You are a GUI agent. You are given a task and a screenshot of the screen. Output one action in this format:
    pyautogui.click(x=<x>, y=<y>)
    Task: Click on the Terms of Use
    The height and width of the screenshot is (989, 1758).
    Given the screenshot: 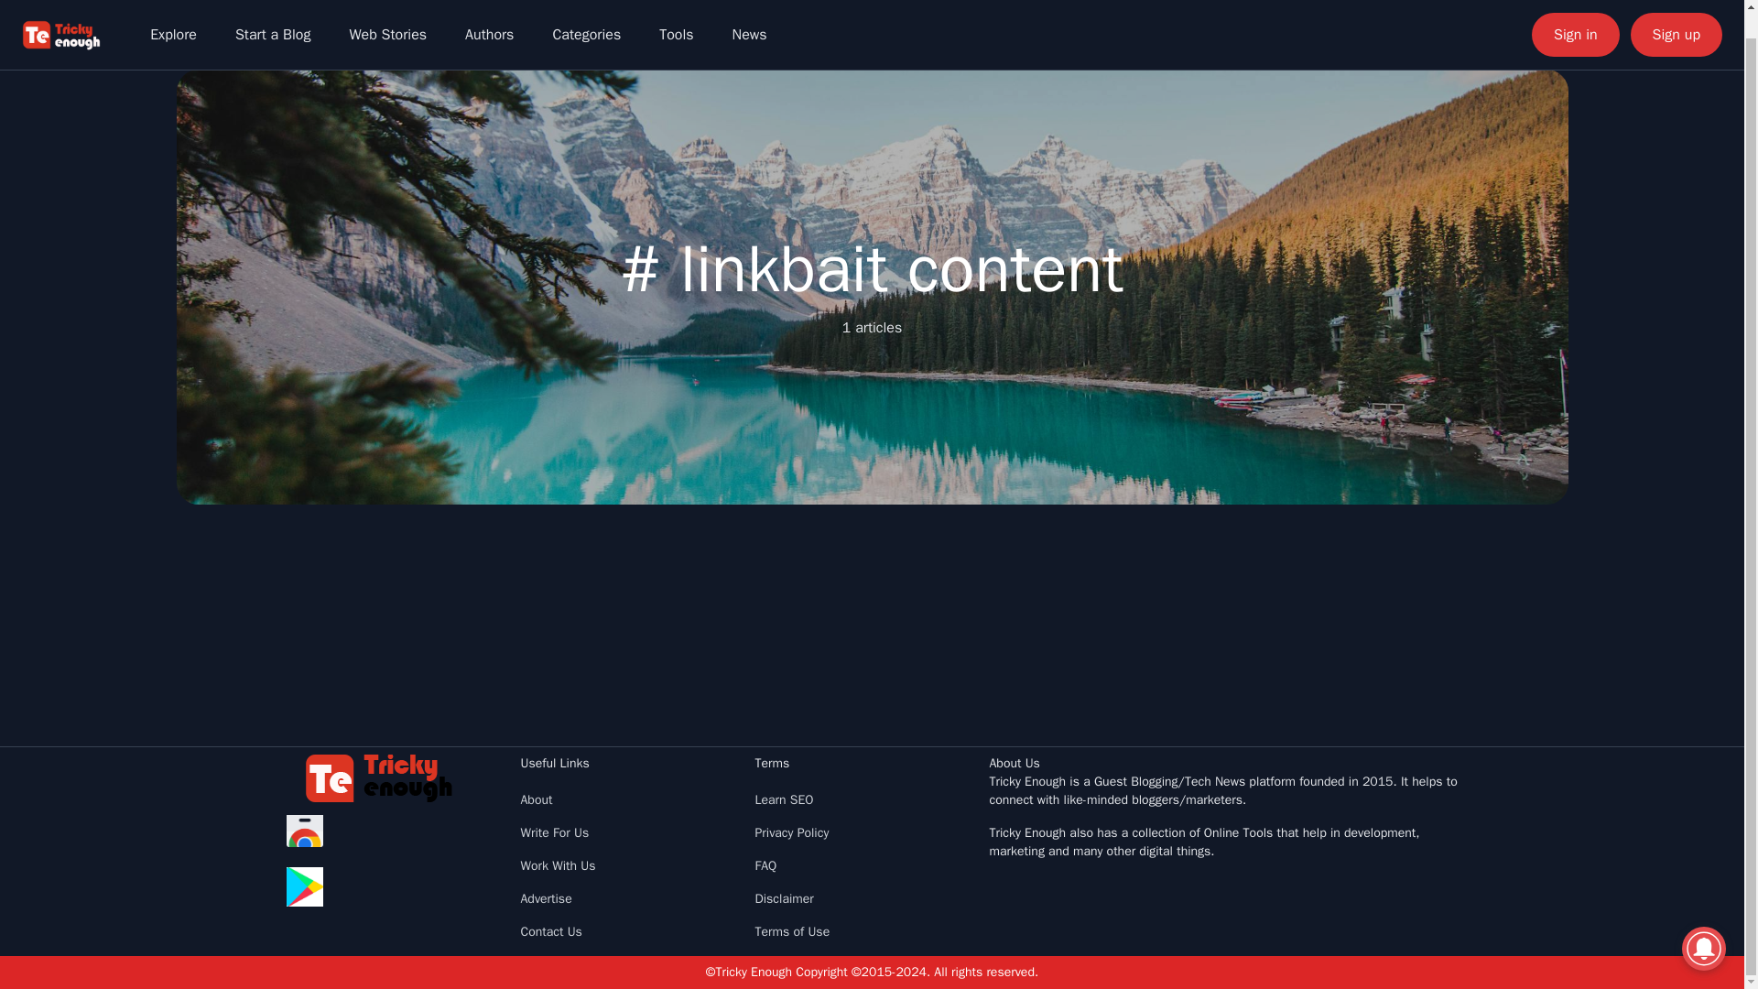 What is the action you would take?
    pyautogui.click(x=791, y=931)
    